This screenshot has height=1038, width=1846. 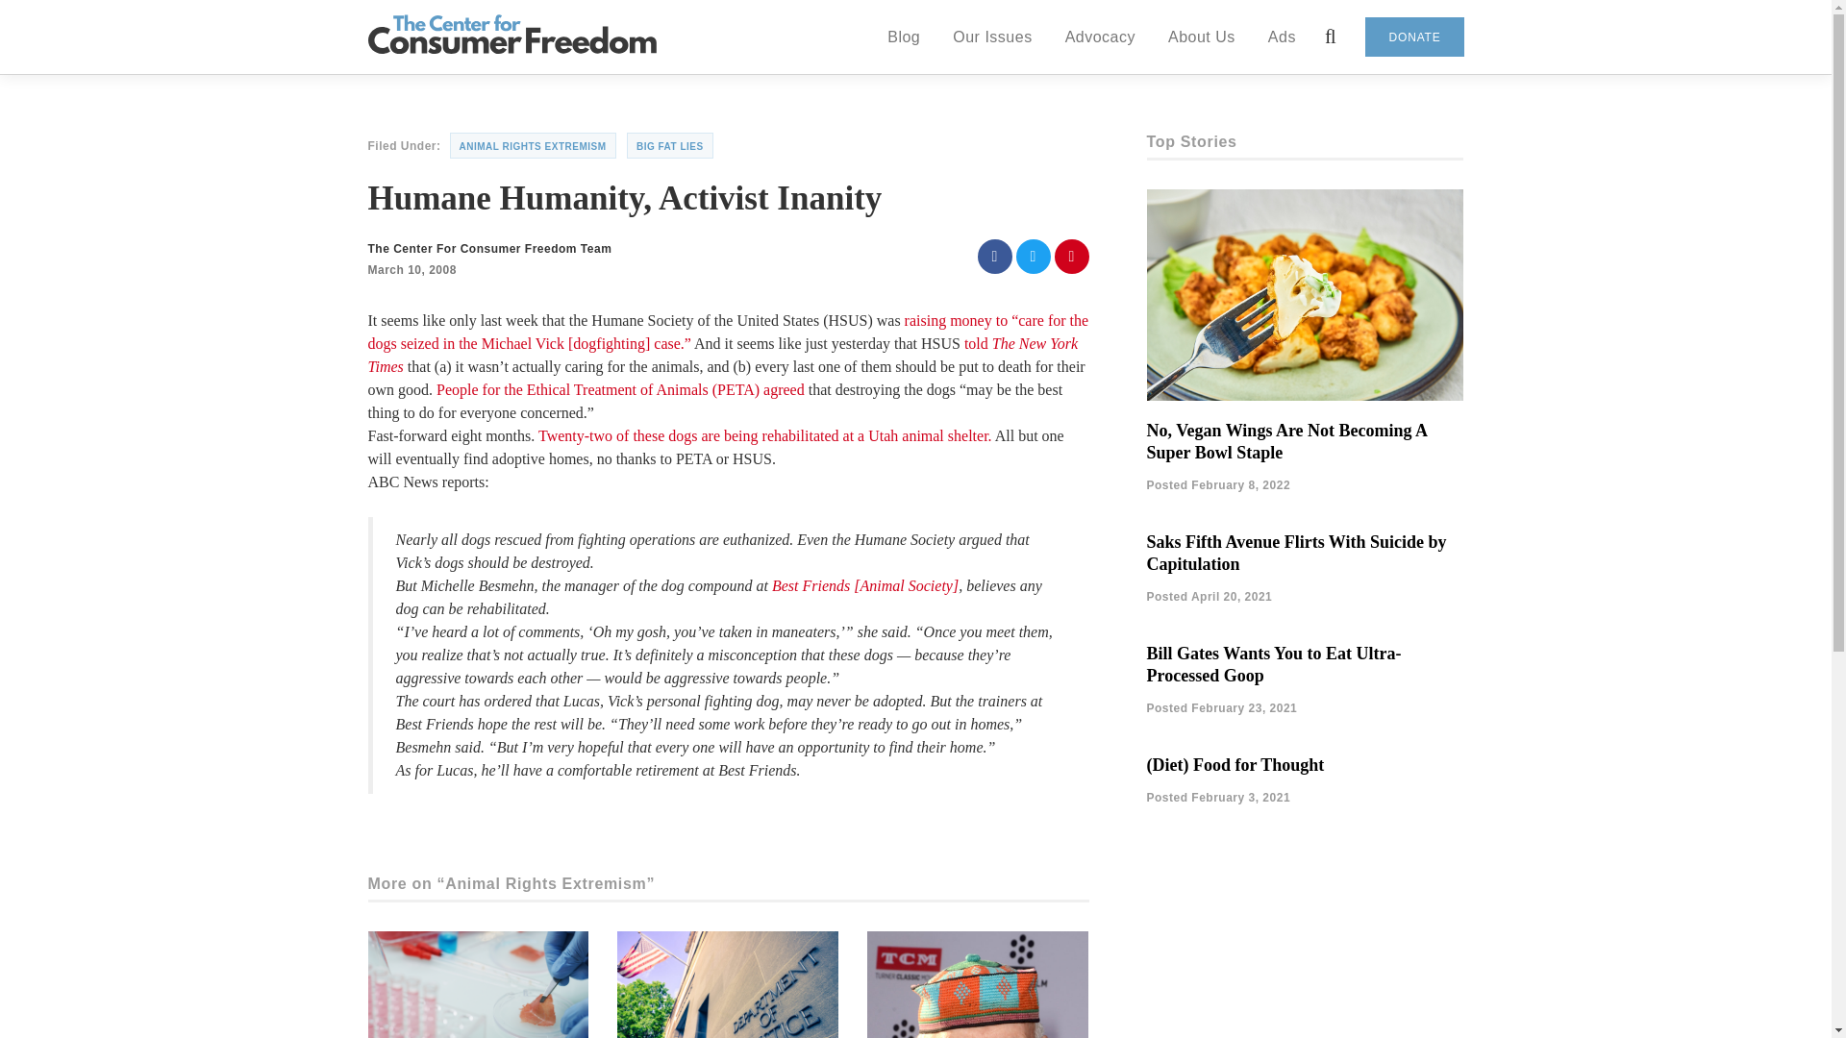 I want to click on Ads, so click(x=1282, y=36).